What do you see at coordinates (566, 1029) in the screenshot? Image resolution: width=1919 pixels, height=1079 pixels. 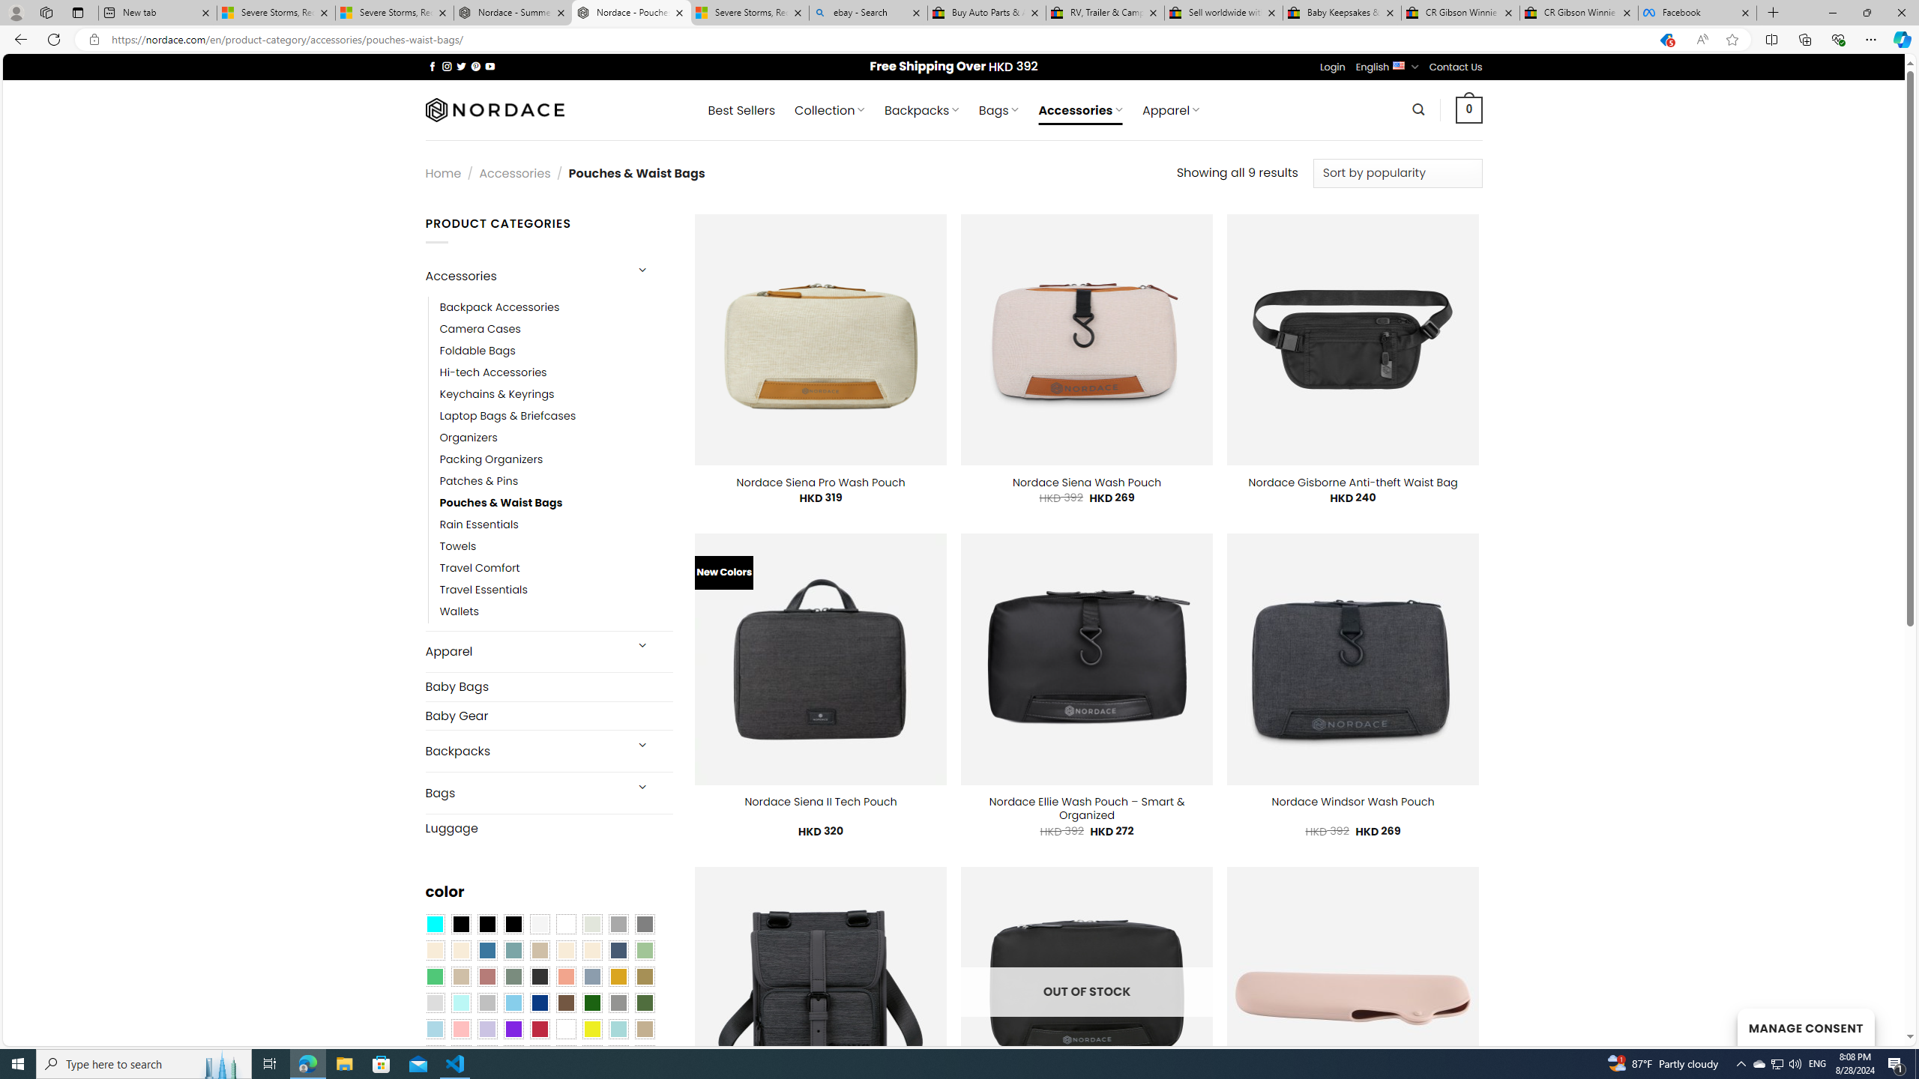 I see `White` at bounding box center [566, 1029].